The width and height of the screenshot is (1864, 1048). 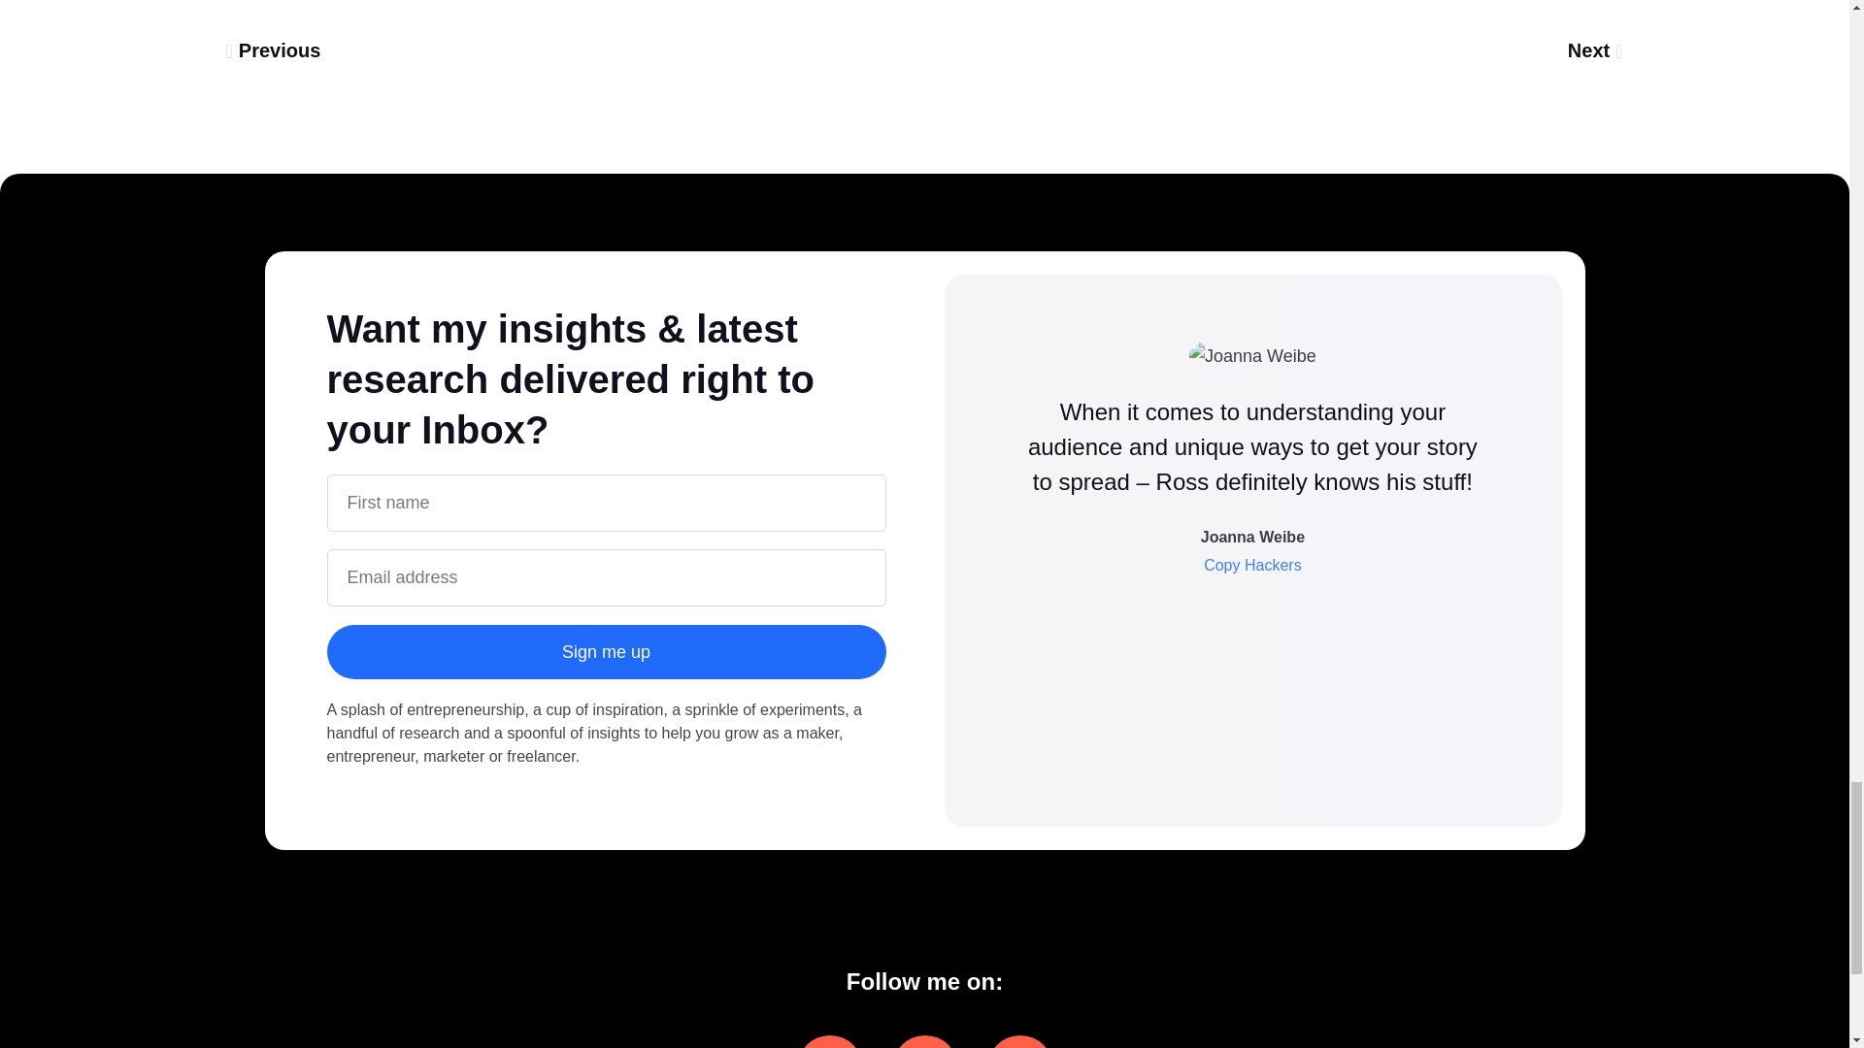 I want to click on Next, so click(x=1274, y=50).